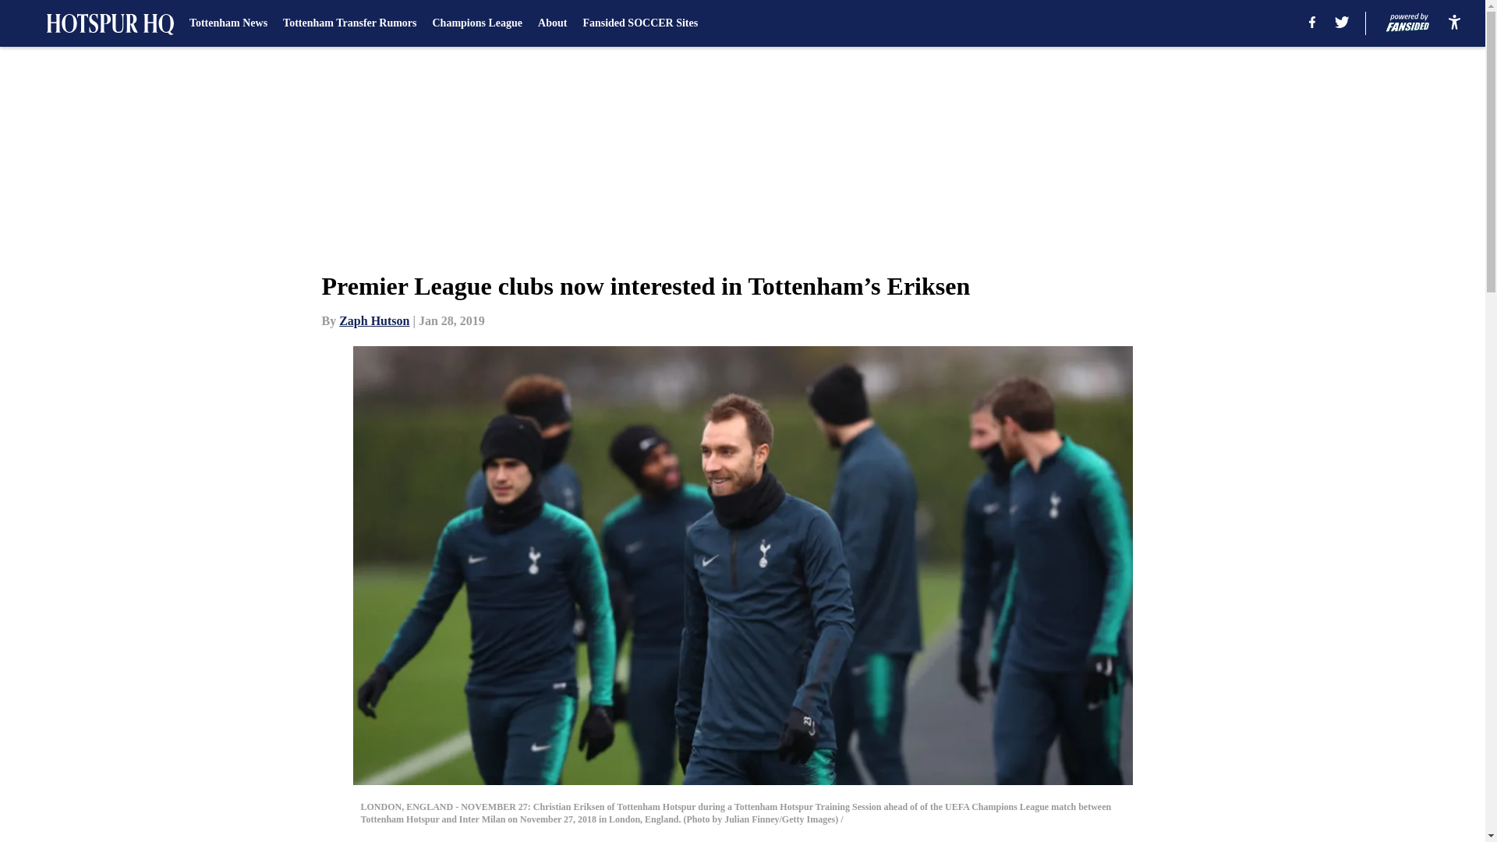  What do you see at coordinates (228, 23) in the screenshot?
I see `Tottenham News` at bounding box center [228, 23].